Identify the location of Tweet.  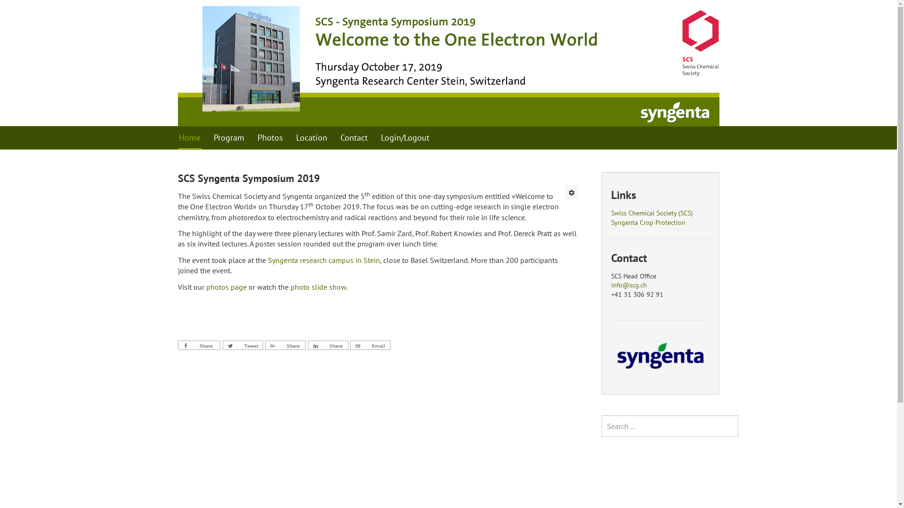
(243, 345).